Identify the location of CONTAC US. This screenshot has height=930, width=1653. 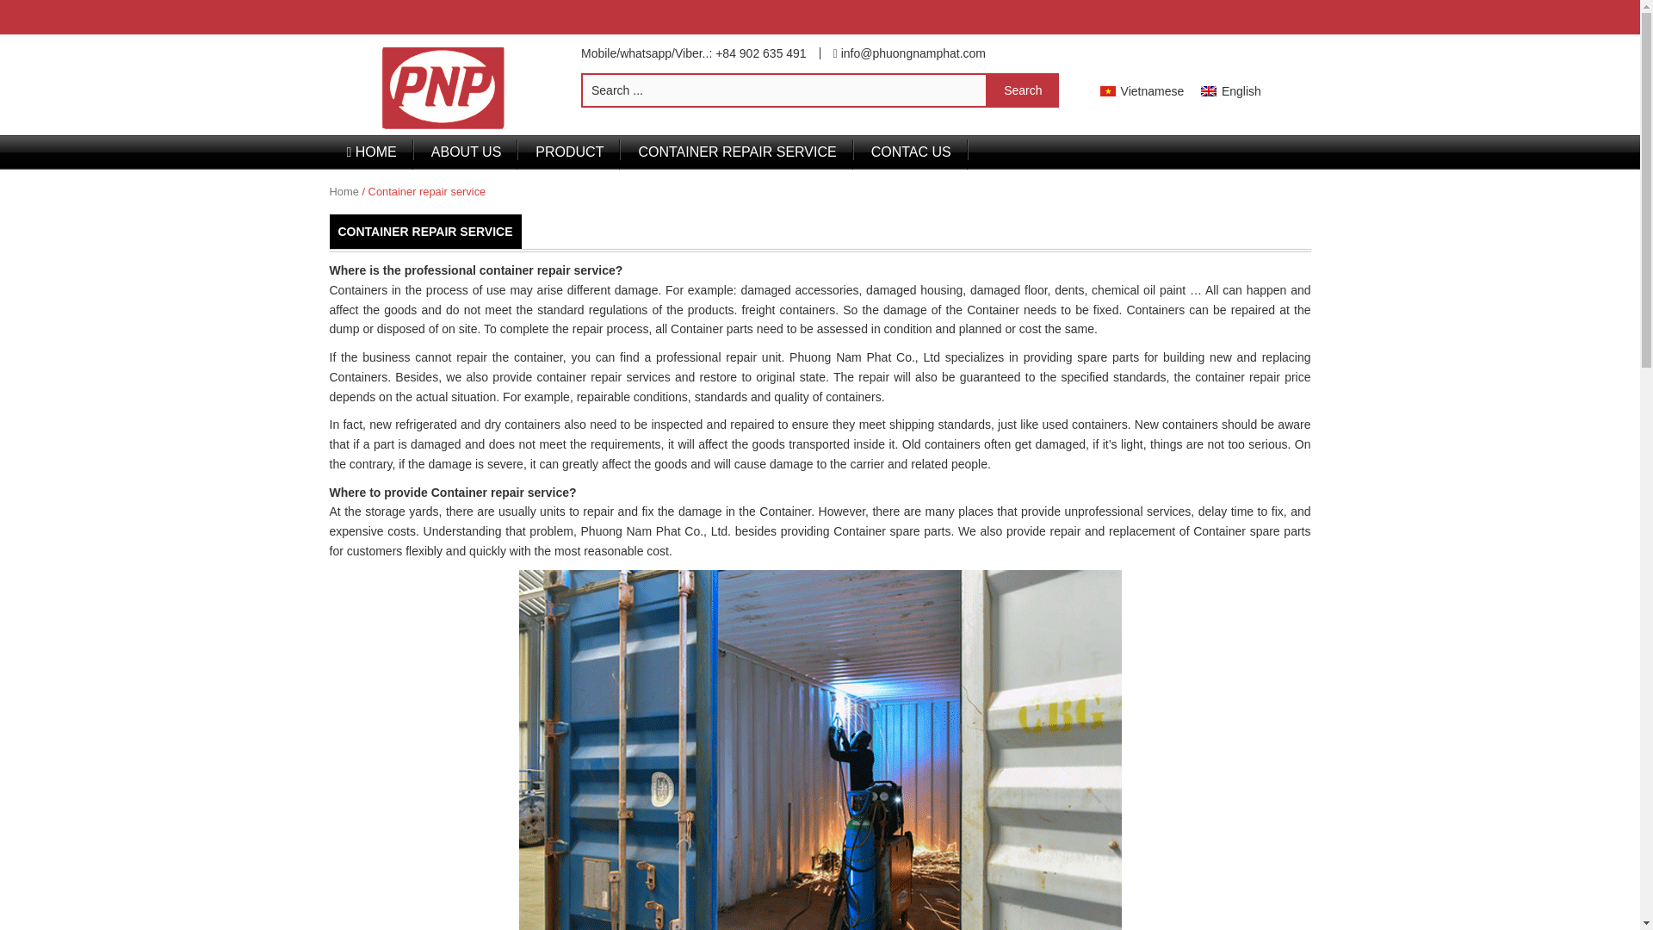
(911, 152).